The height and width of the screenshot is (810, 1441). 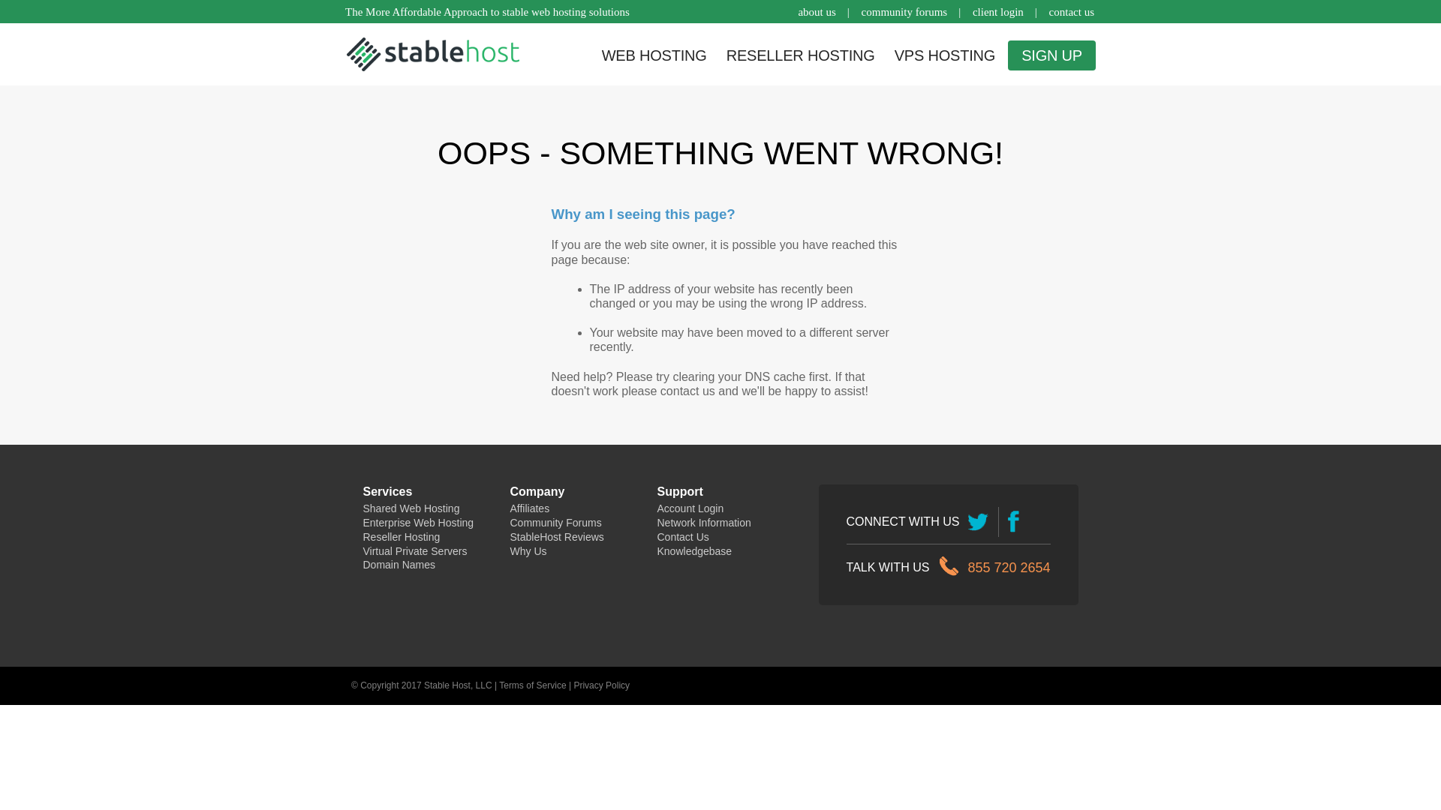 I want to click on about us, so click(x=817, y=12).